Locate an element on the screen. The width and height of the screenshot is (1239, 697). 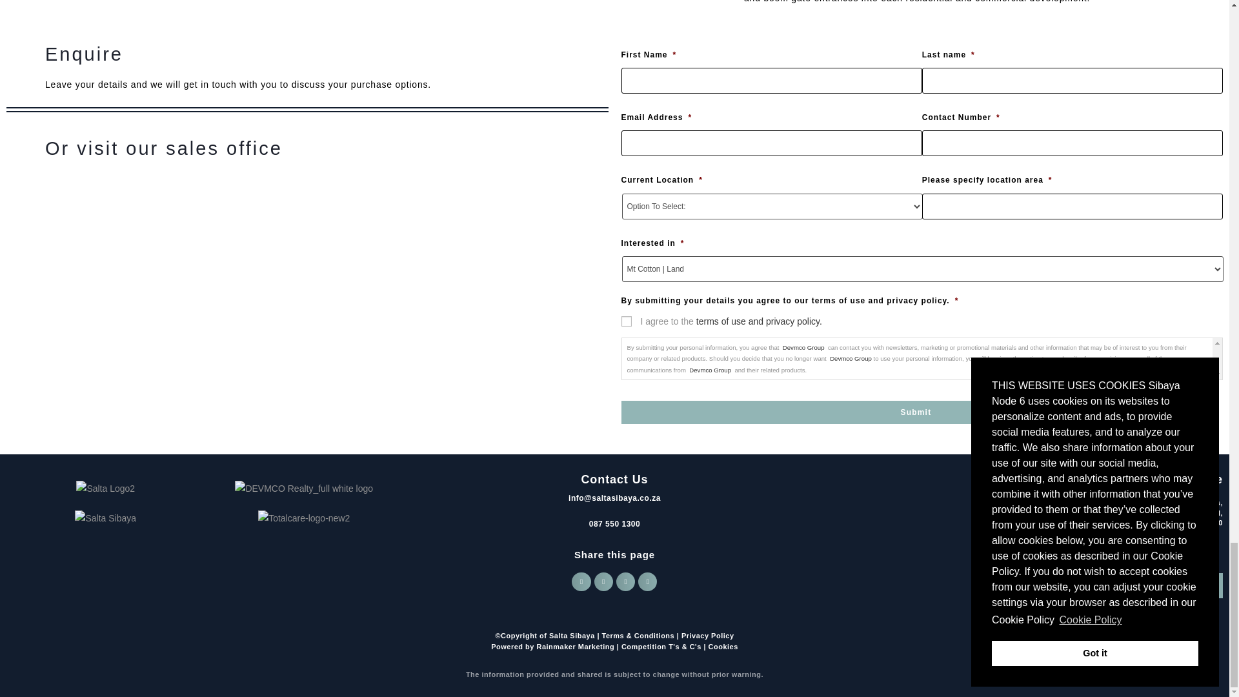
terms of use and privacy policy. is located at coordinates (759, 321).